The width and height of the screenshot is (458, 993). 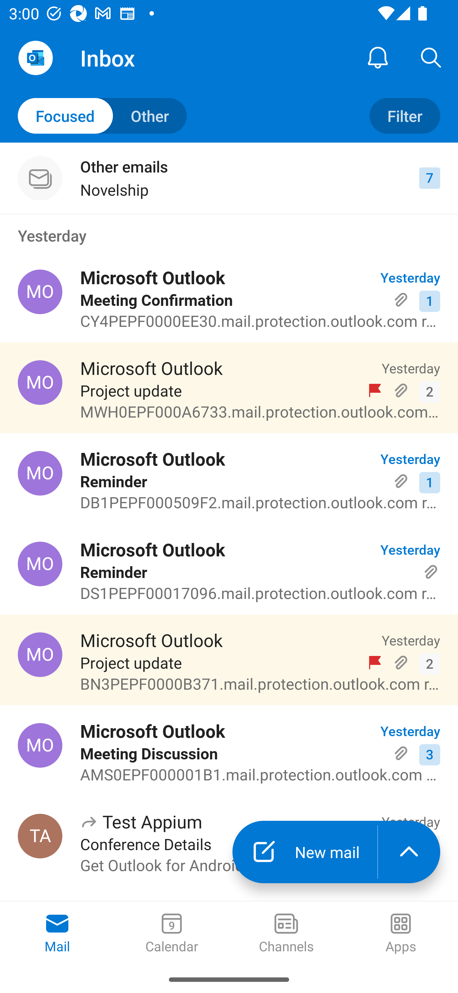 I want to click on New mail, so click(x=305, y=852).